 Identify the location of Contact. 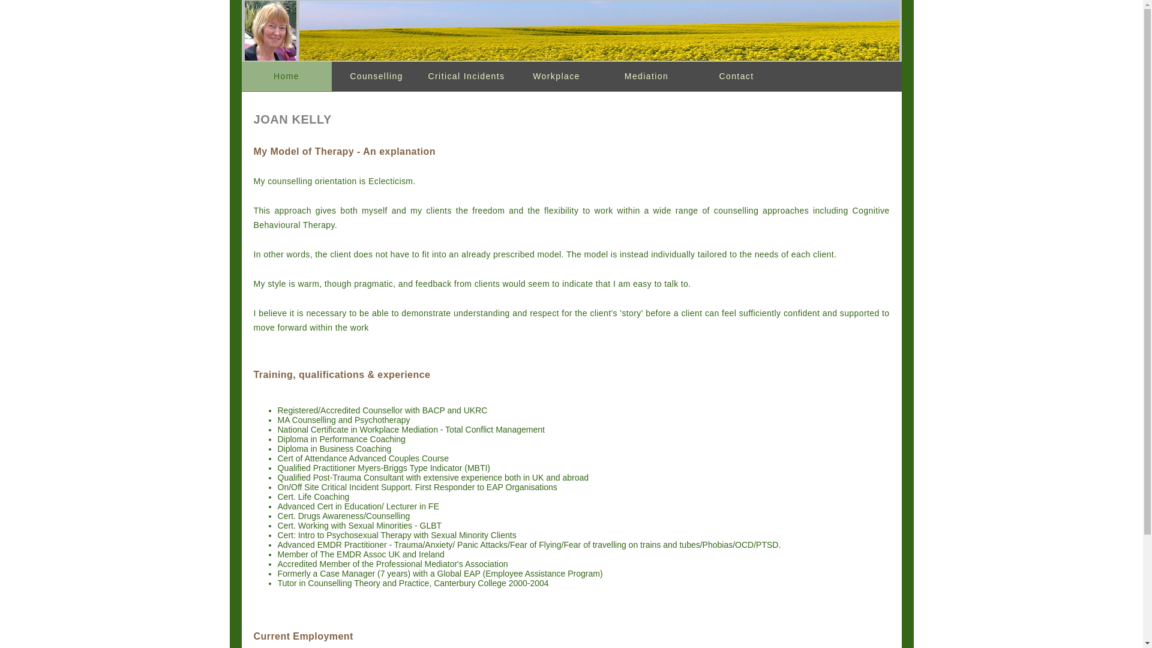
(736, 76).